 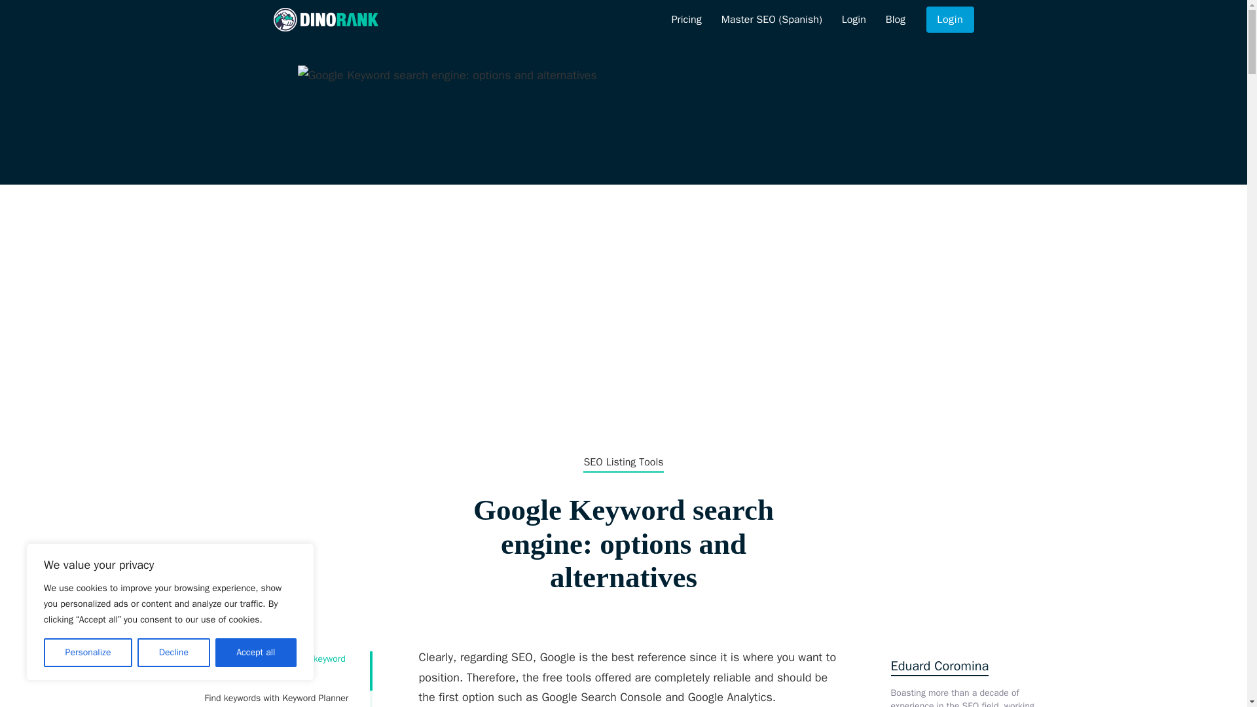 I want to click on Accept all, so click(x=255, y=653).